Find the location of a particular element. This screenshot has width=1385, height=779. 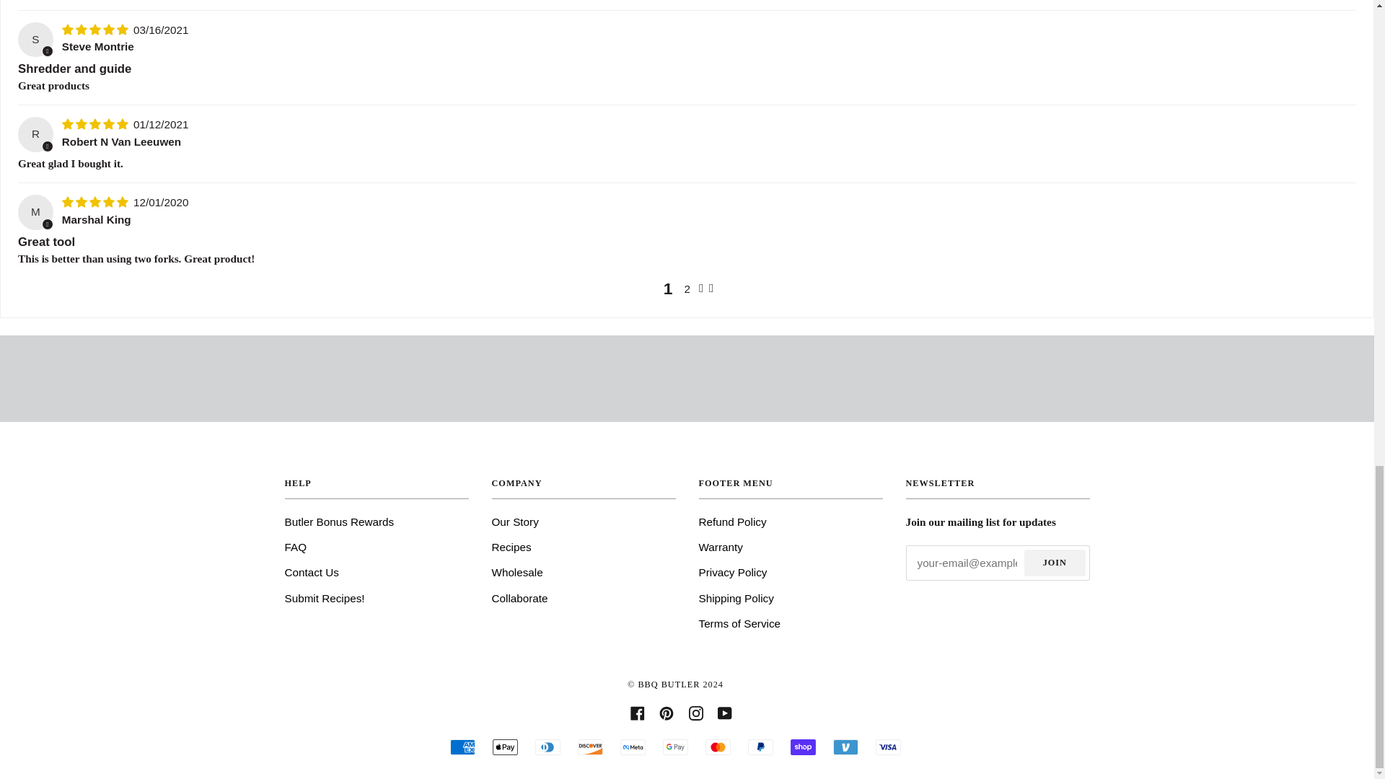

META PAY is located at coordinates (633, 747).